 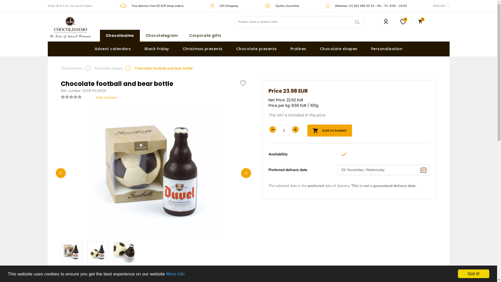 I want to click on Advent calendars, so click(x=113, y=49).